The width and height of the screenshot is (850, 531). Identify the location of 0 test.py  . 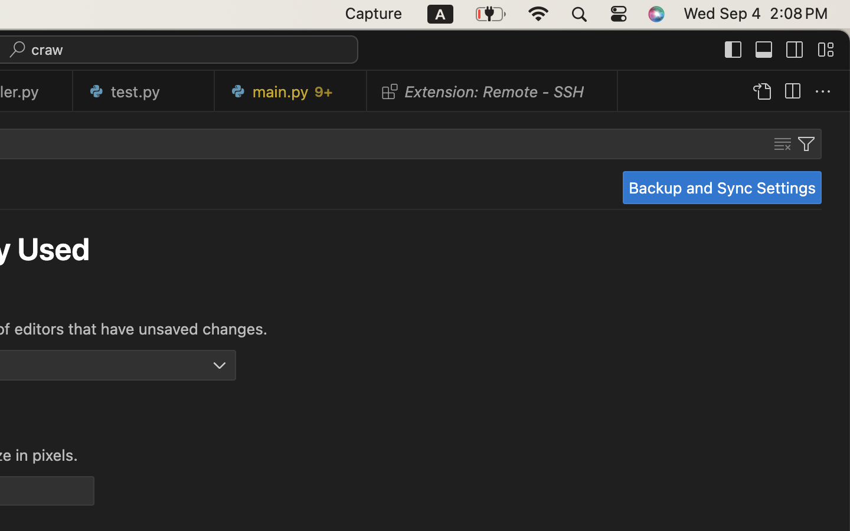
(144, 91).